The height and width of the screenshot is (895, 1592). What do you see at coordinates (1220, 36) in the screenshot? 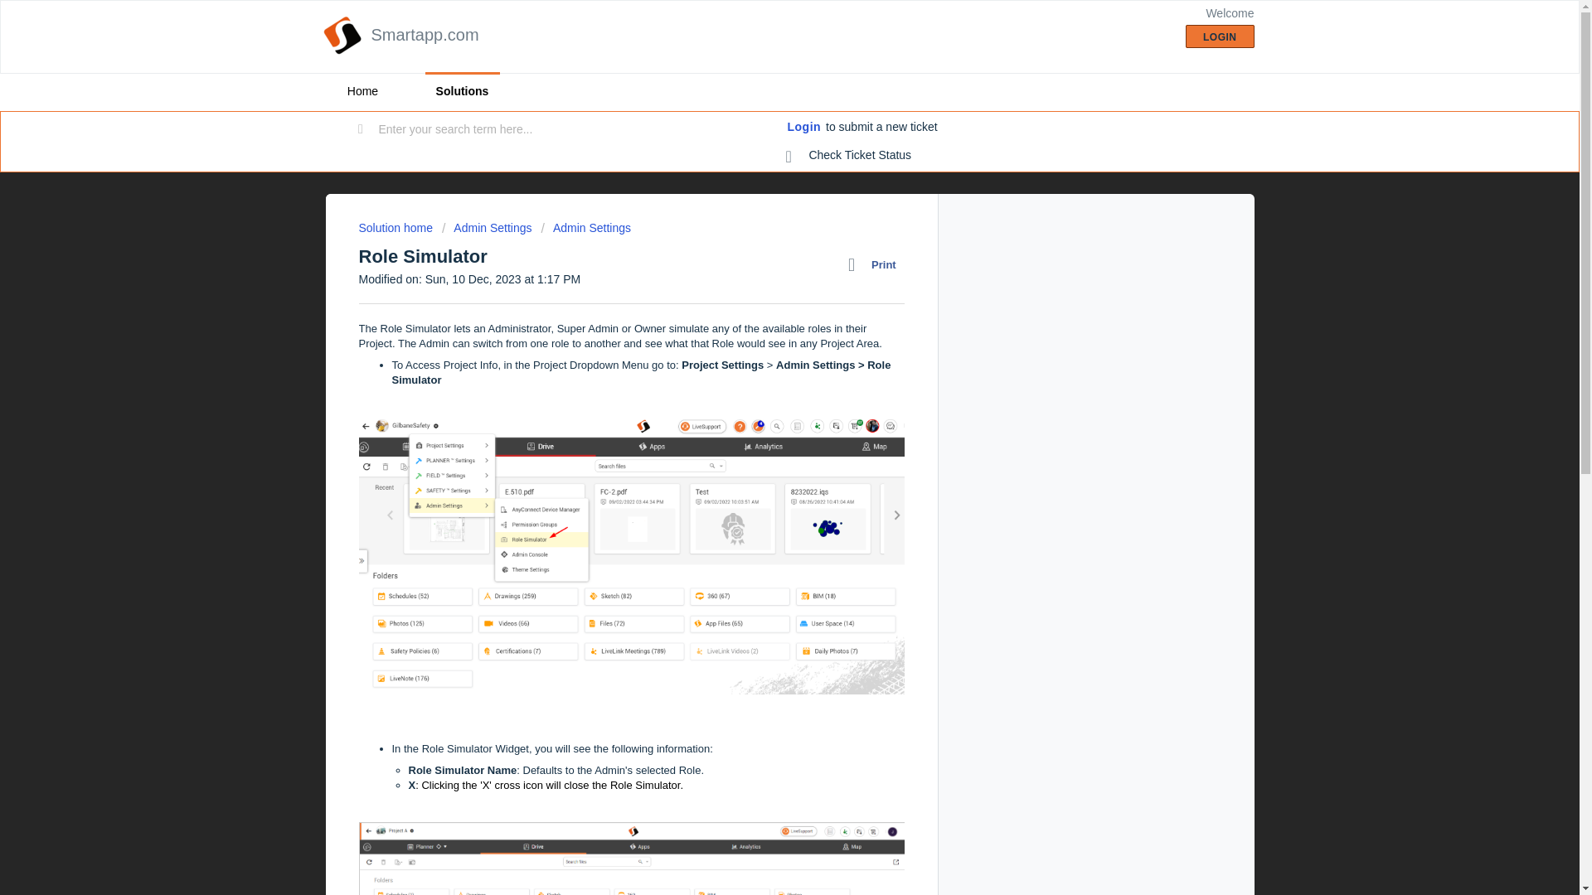
I see `LOGIN` at bounding box center [1220, 36].